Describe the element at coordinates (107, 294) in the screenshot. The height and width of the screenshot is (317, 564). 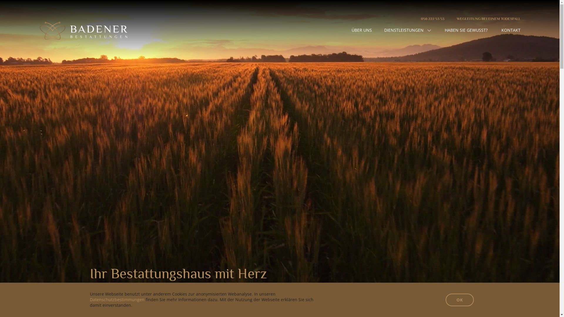
I see `MEHR ERFAHREN` at that location.